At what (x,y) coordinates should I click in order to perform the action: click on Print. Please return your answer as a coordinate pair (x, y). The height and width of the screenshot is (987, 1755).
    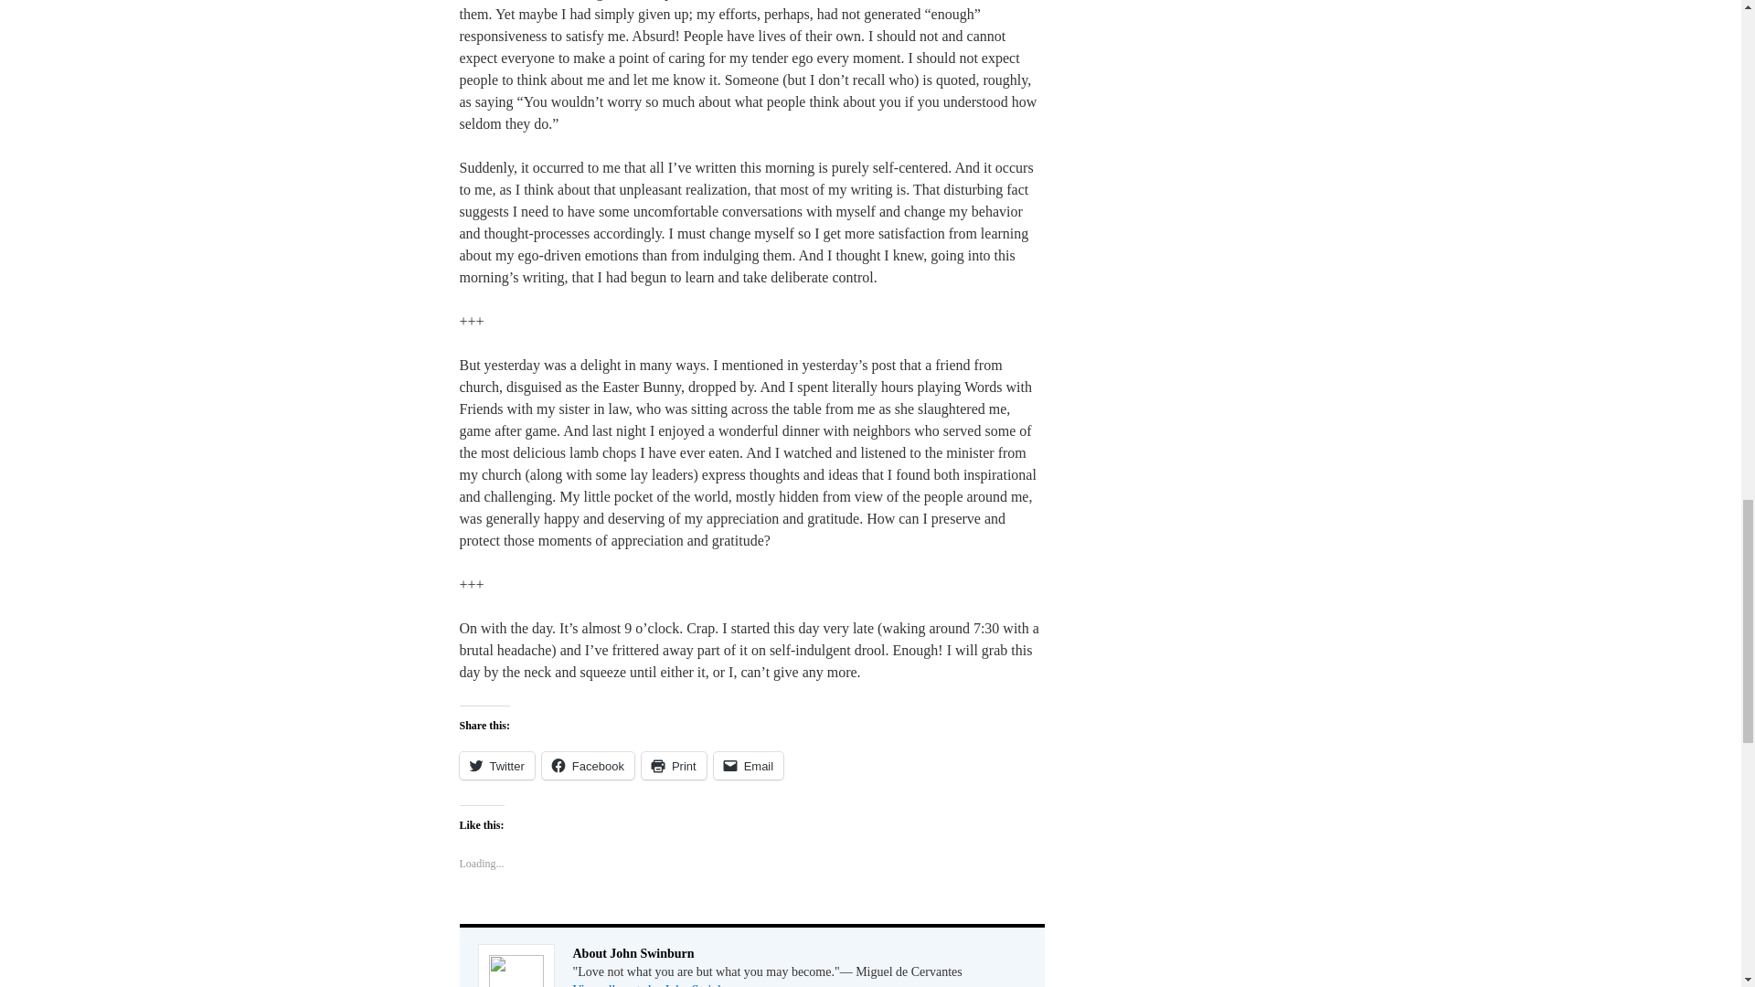
    Looking at the image, I should click on (675, 766).